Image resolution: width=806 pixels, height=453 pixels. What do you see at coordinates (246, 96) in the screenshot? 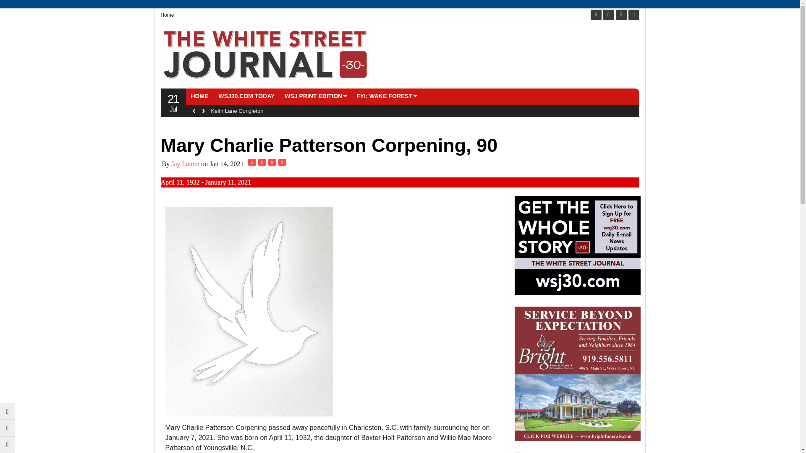
I see `WSJ30.COM TODAY` at bounding box center [246, 96].